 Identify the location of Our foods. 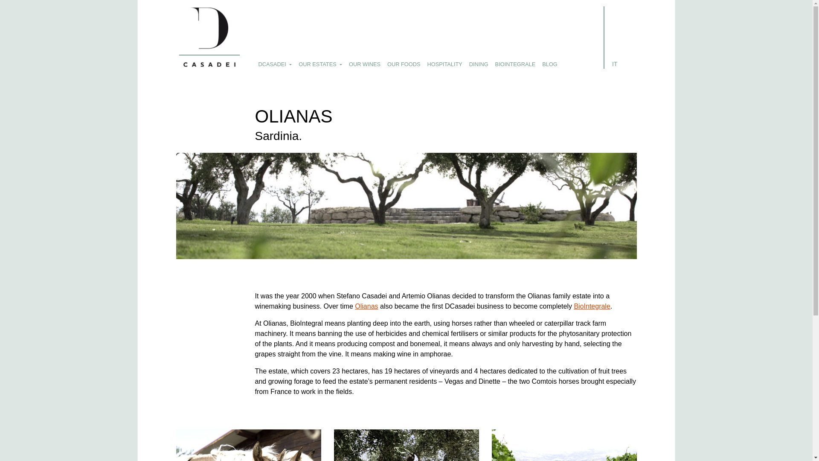
(404, 64).